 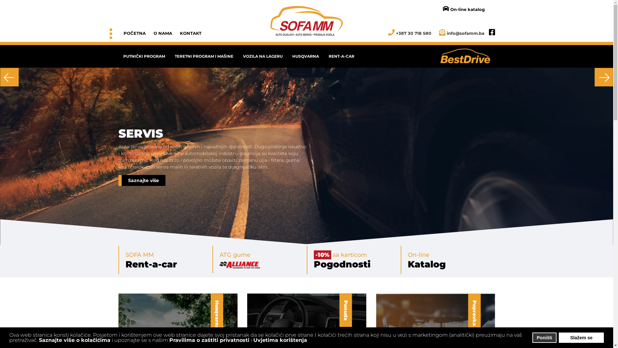 I want to click on Pogodnosti, so click(x=342, y=264).